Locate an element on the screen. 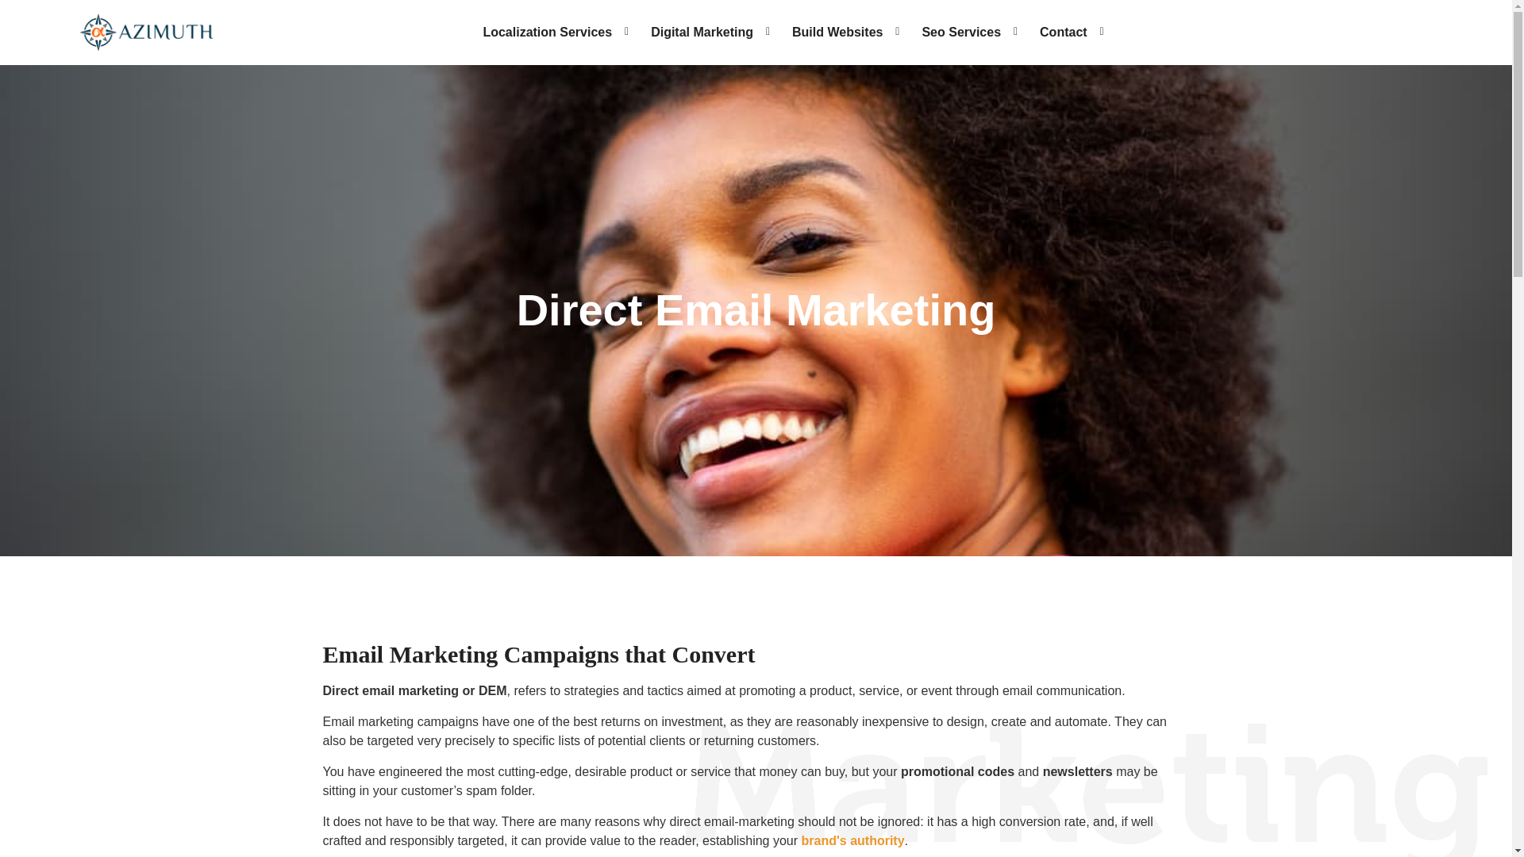 This screenshot has height=857, width=1524. Seo Services is located at coordinates (964, 35).